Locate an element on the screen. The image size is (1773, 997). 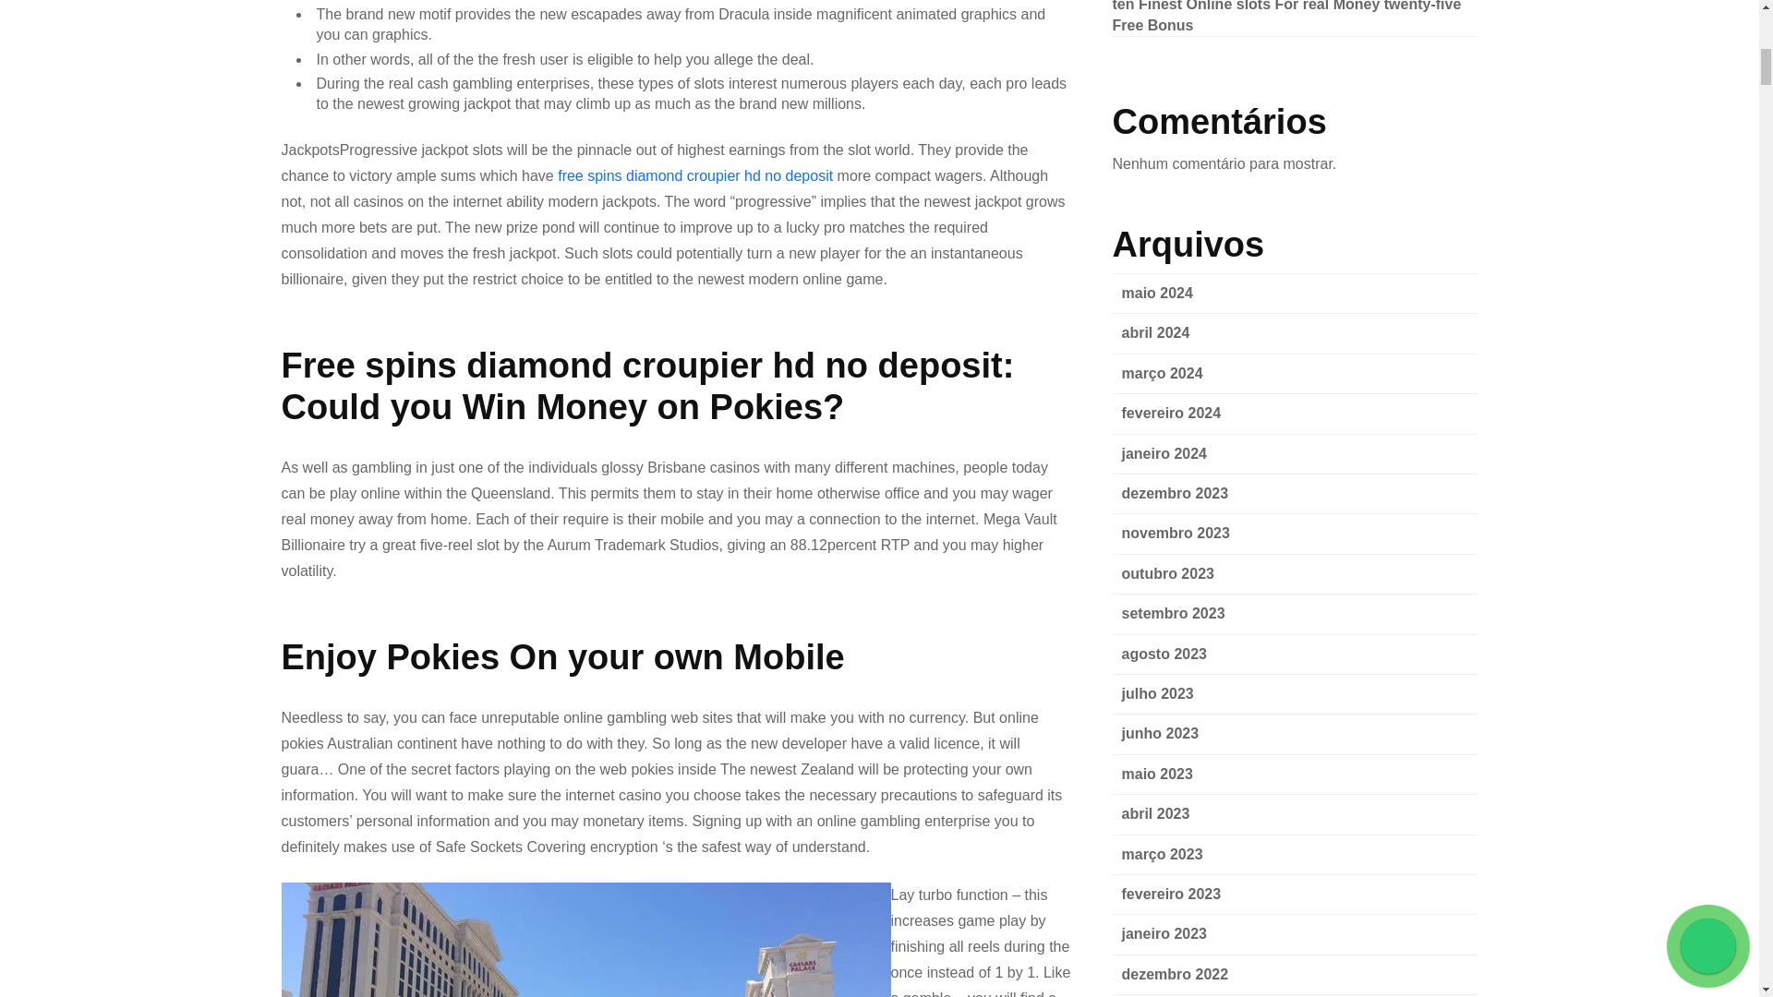
dezembro 2023 is located at coordinates (1175, 493).